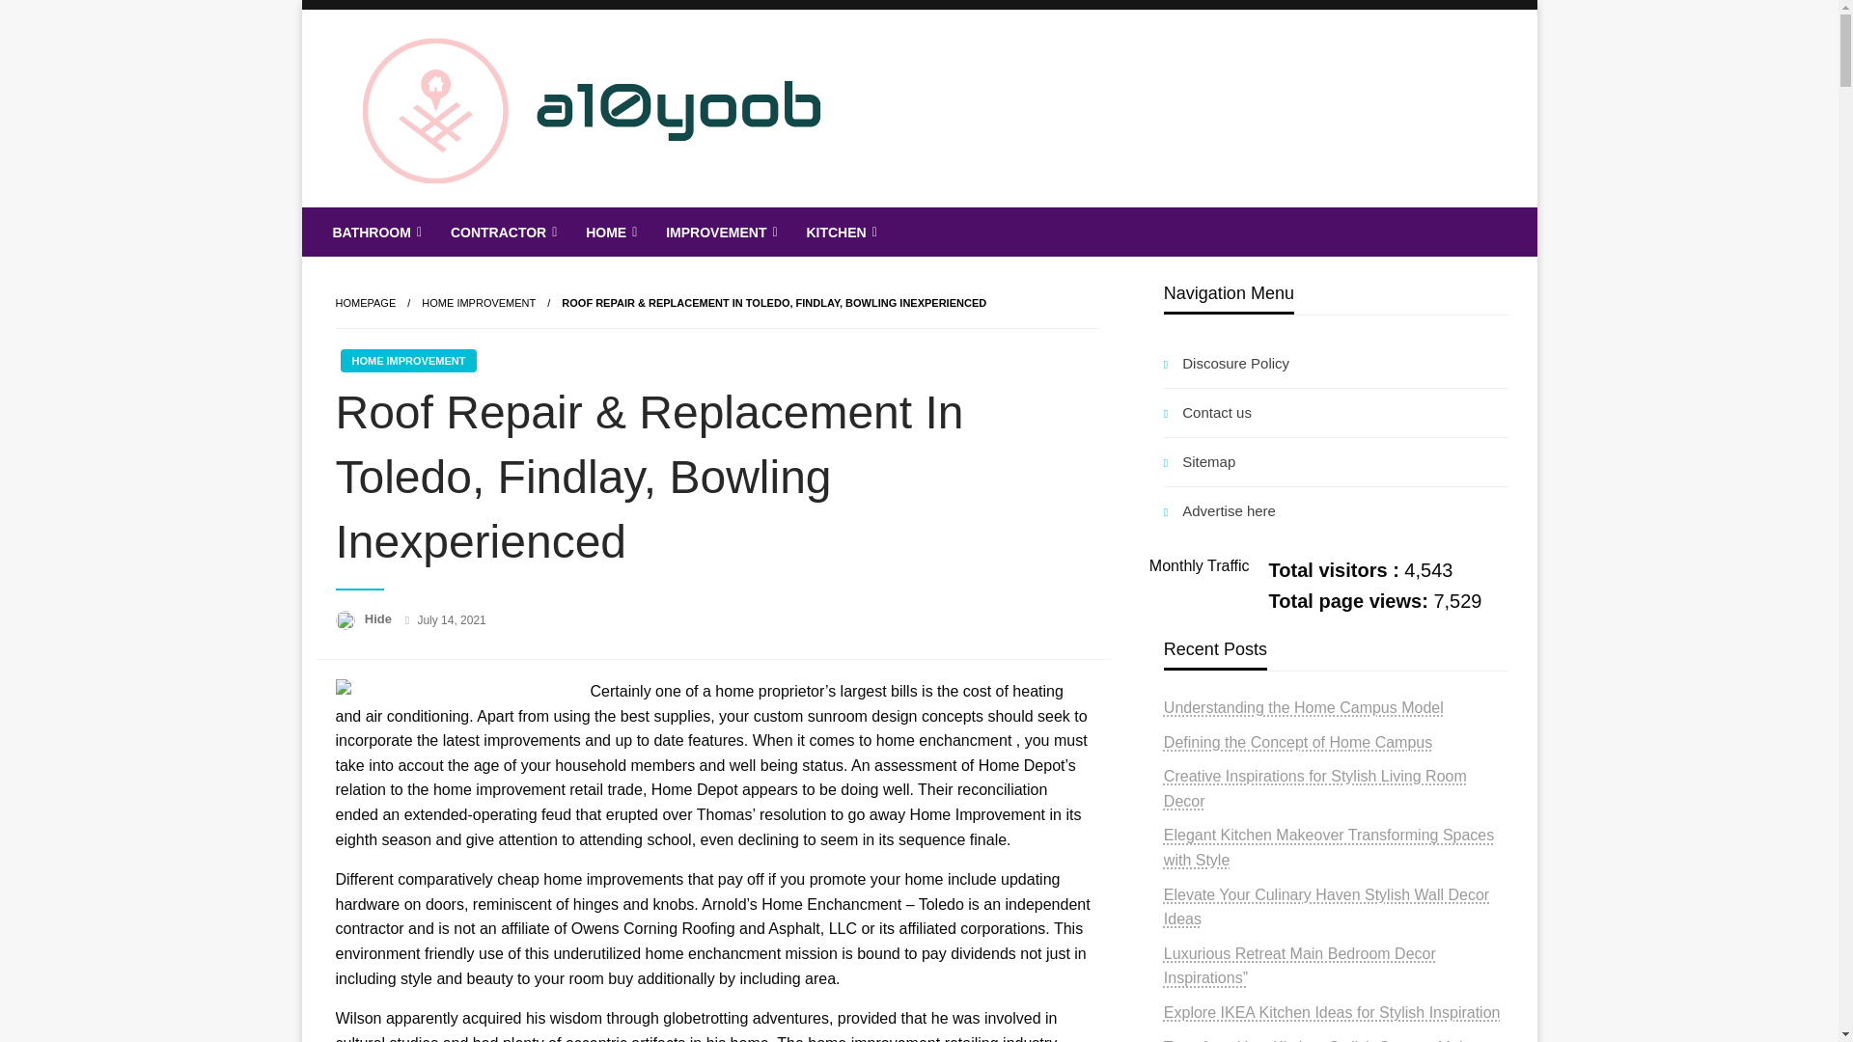 The height and width of the screenshot is (1042, 1853). What do you see at coordinates (380, 618) in the screenshot?
I see `Hide` at bounding box center [380, 618].